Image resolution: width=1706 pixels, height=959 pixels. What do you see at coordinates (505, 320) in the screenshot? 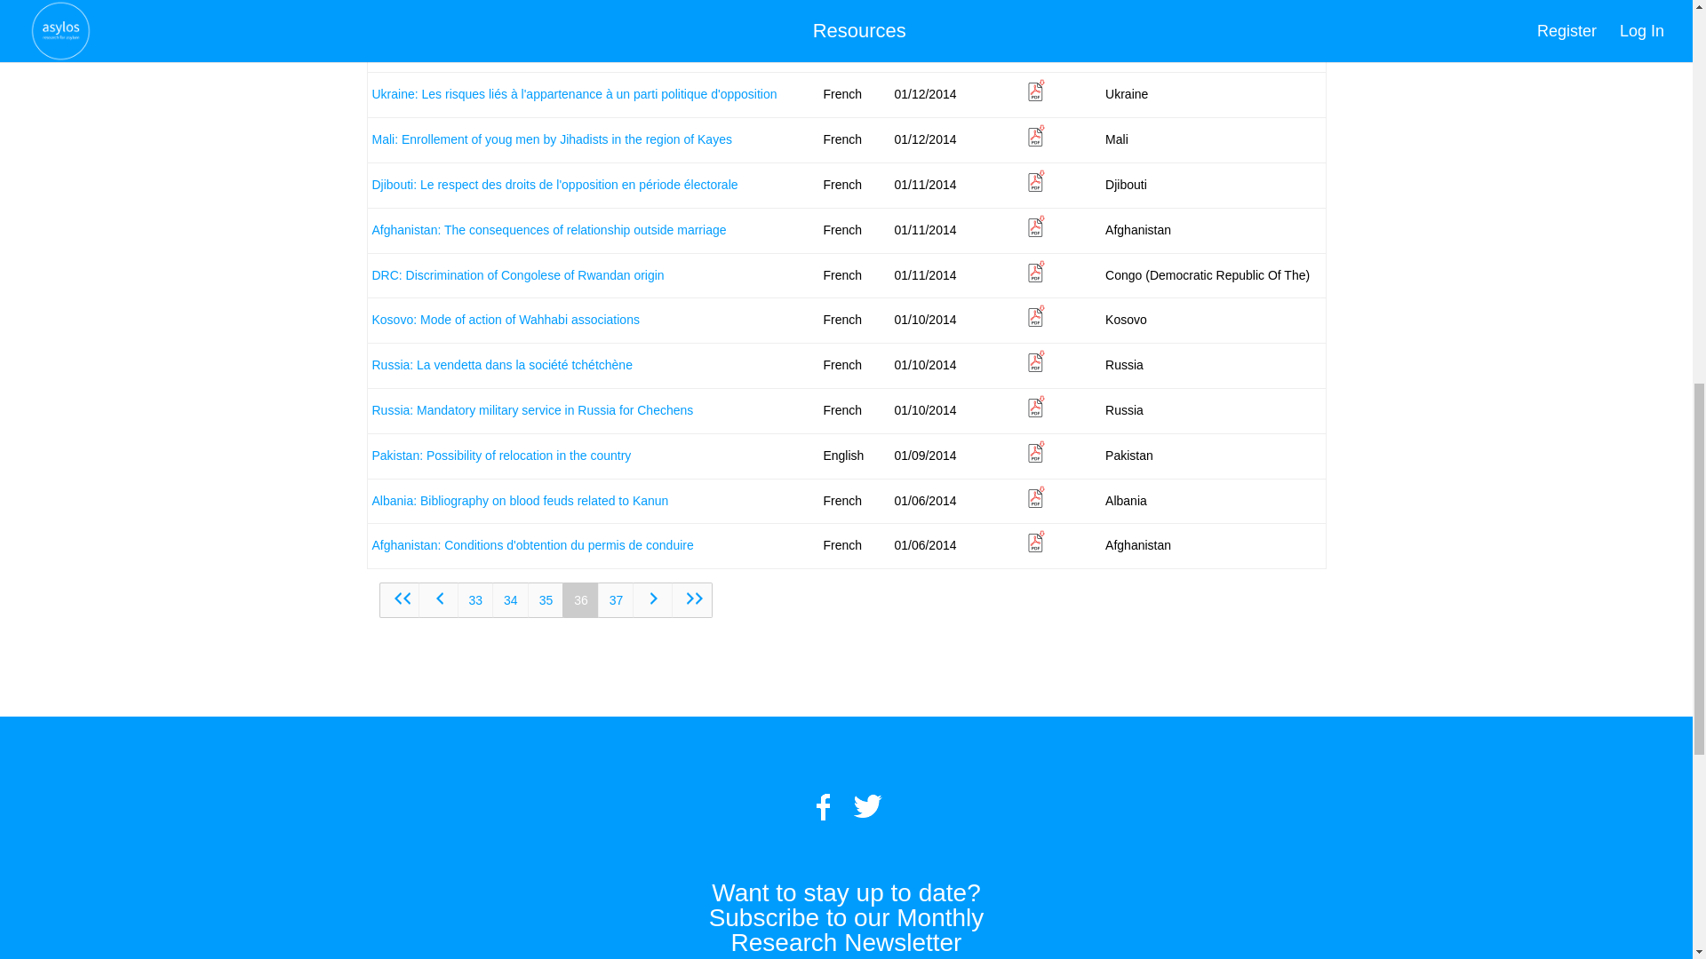
I see `Kosovo: Mode of action of Wahhabi associations` at bounding box center [505, 320].